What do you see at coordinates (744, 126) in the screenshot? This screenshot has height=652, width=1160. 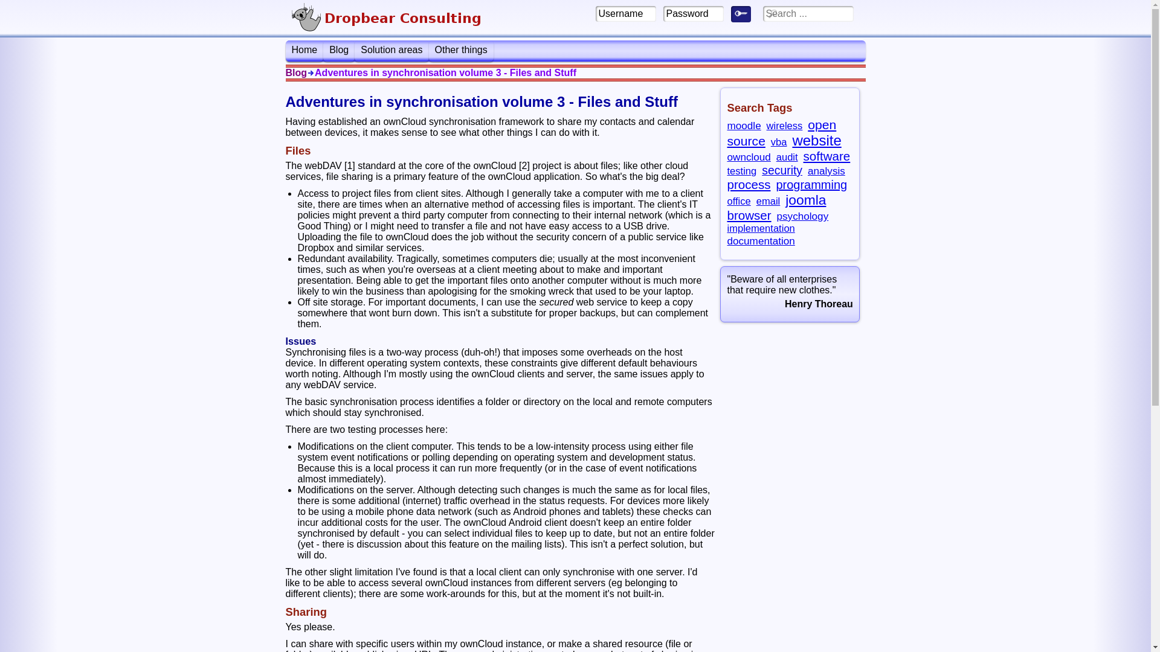 I see `moodle` at bounding box center [744, 126].